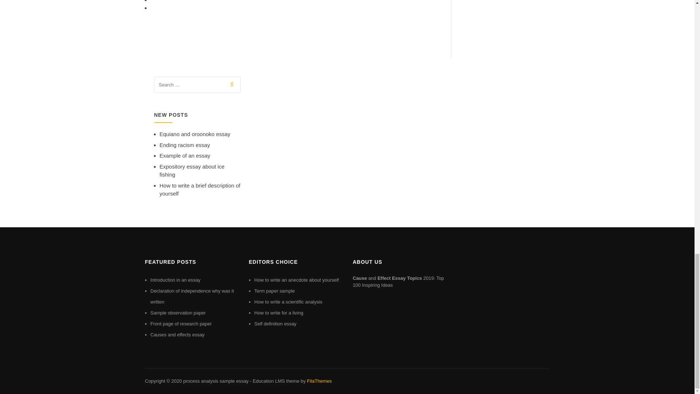 This screenshot has height=394, width=700. Describe the element at coordinates (184, 145) in the screenshot. I see `Ending racism essay` at that location.